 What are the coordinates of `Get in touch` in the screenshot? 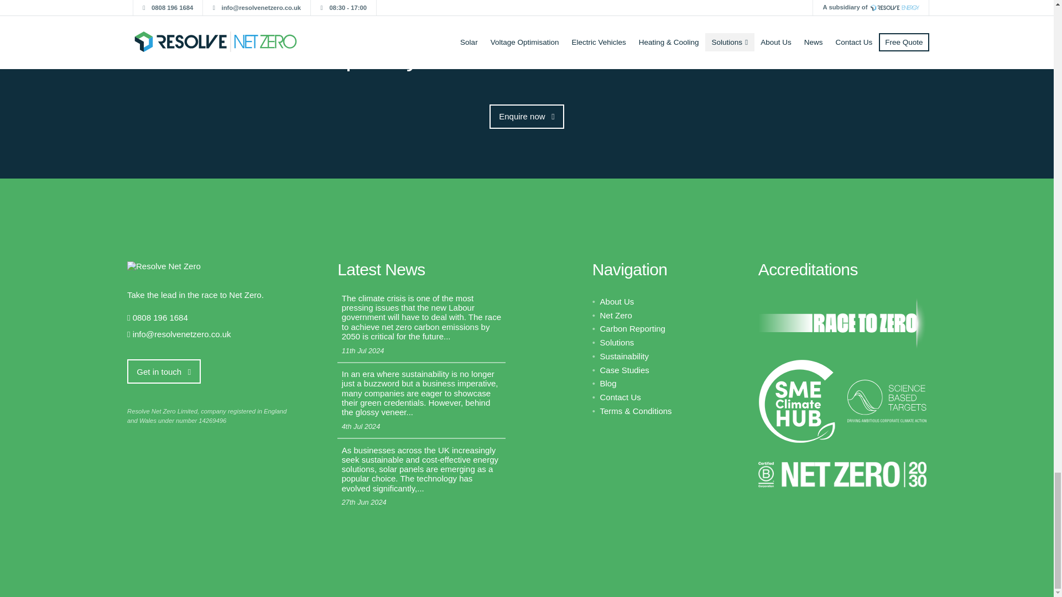 It's located at (164, 371).